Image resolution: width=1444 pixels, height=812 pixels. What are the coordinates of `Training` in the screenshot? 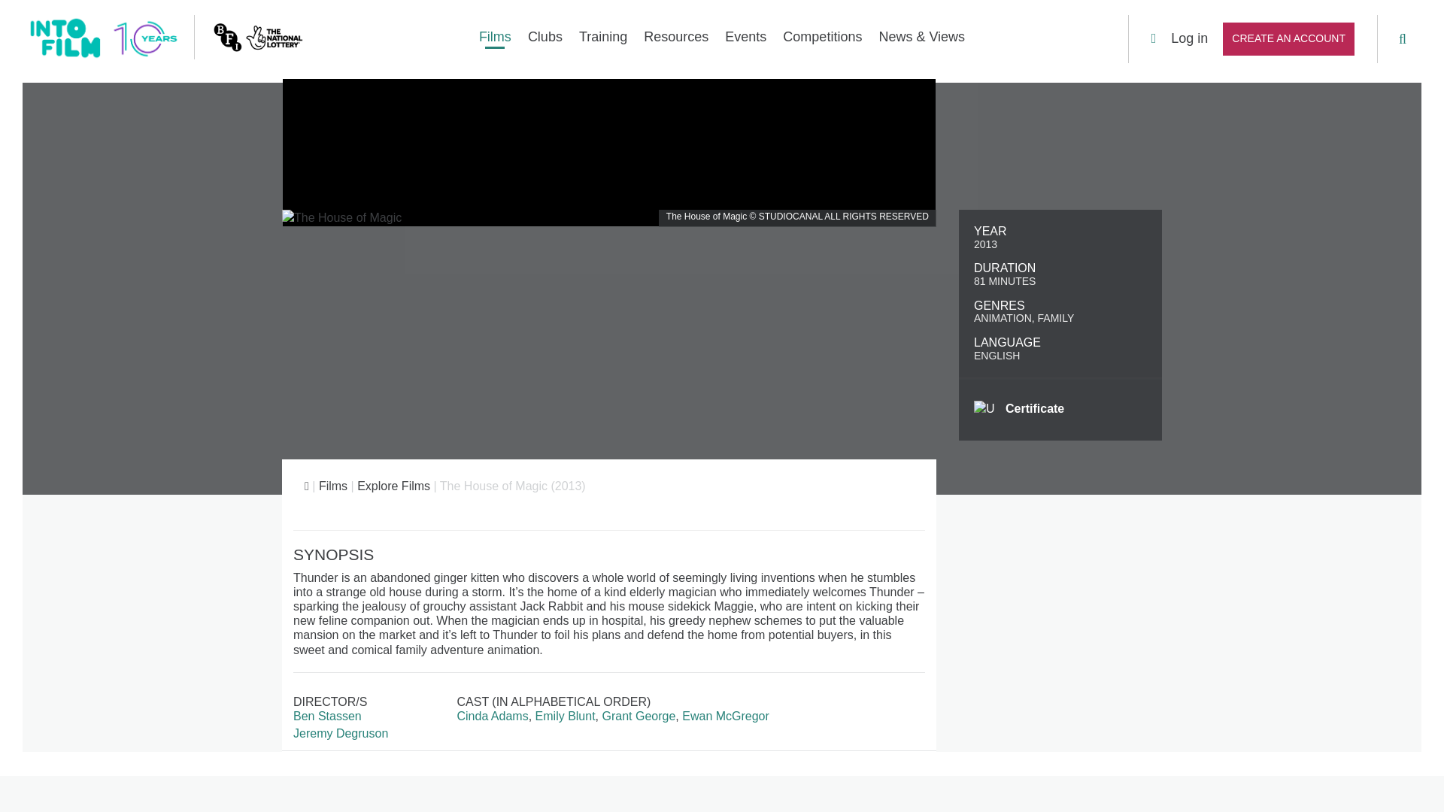 It's located at (602, 41).